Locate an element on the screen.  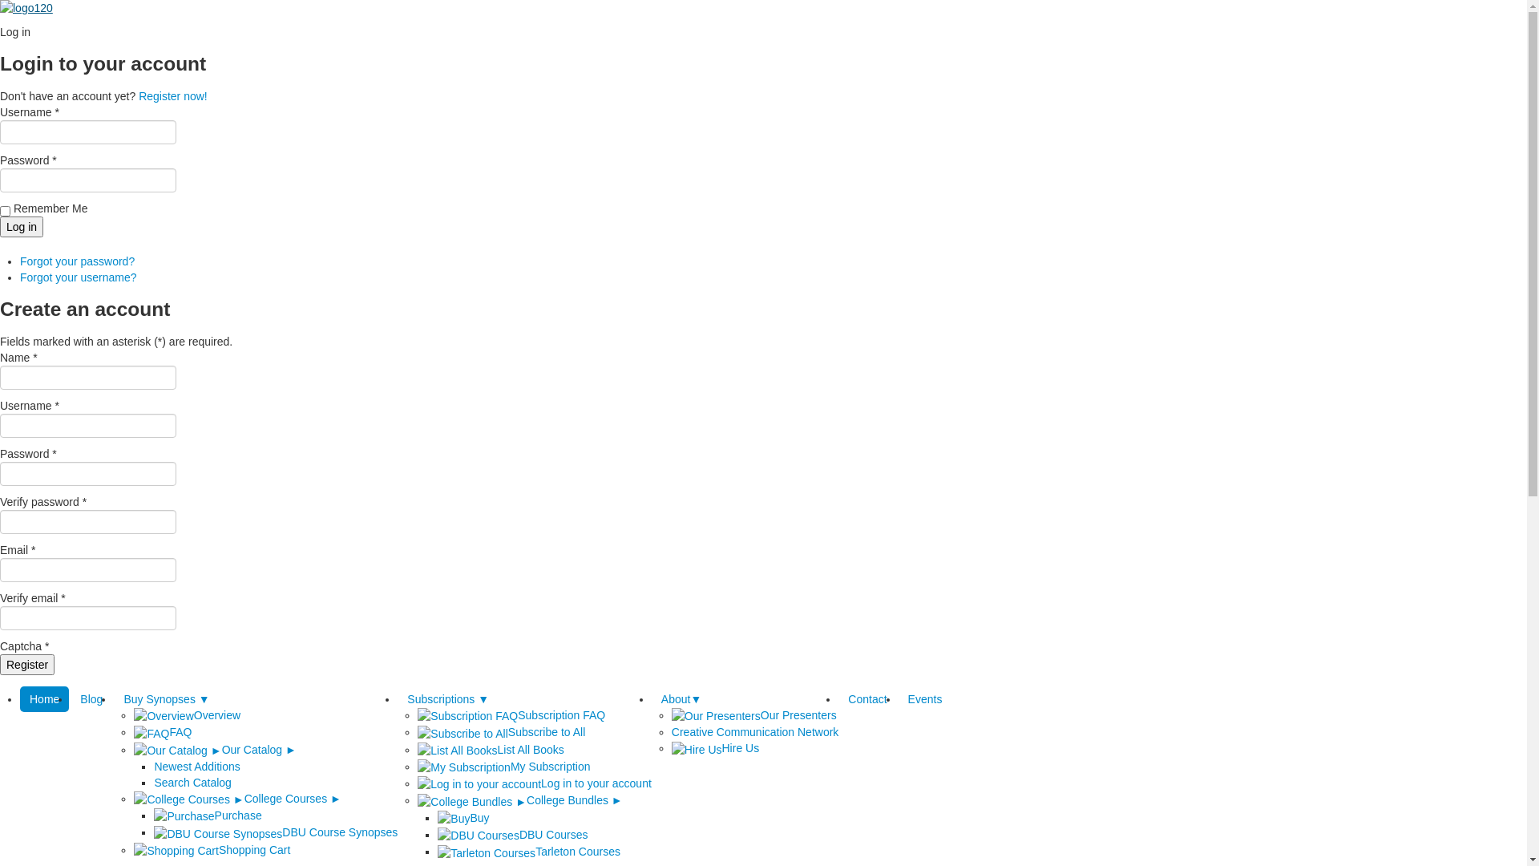
List All Books is located at coordinates (491, 750).